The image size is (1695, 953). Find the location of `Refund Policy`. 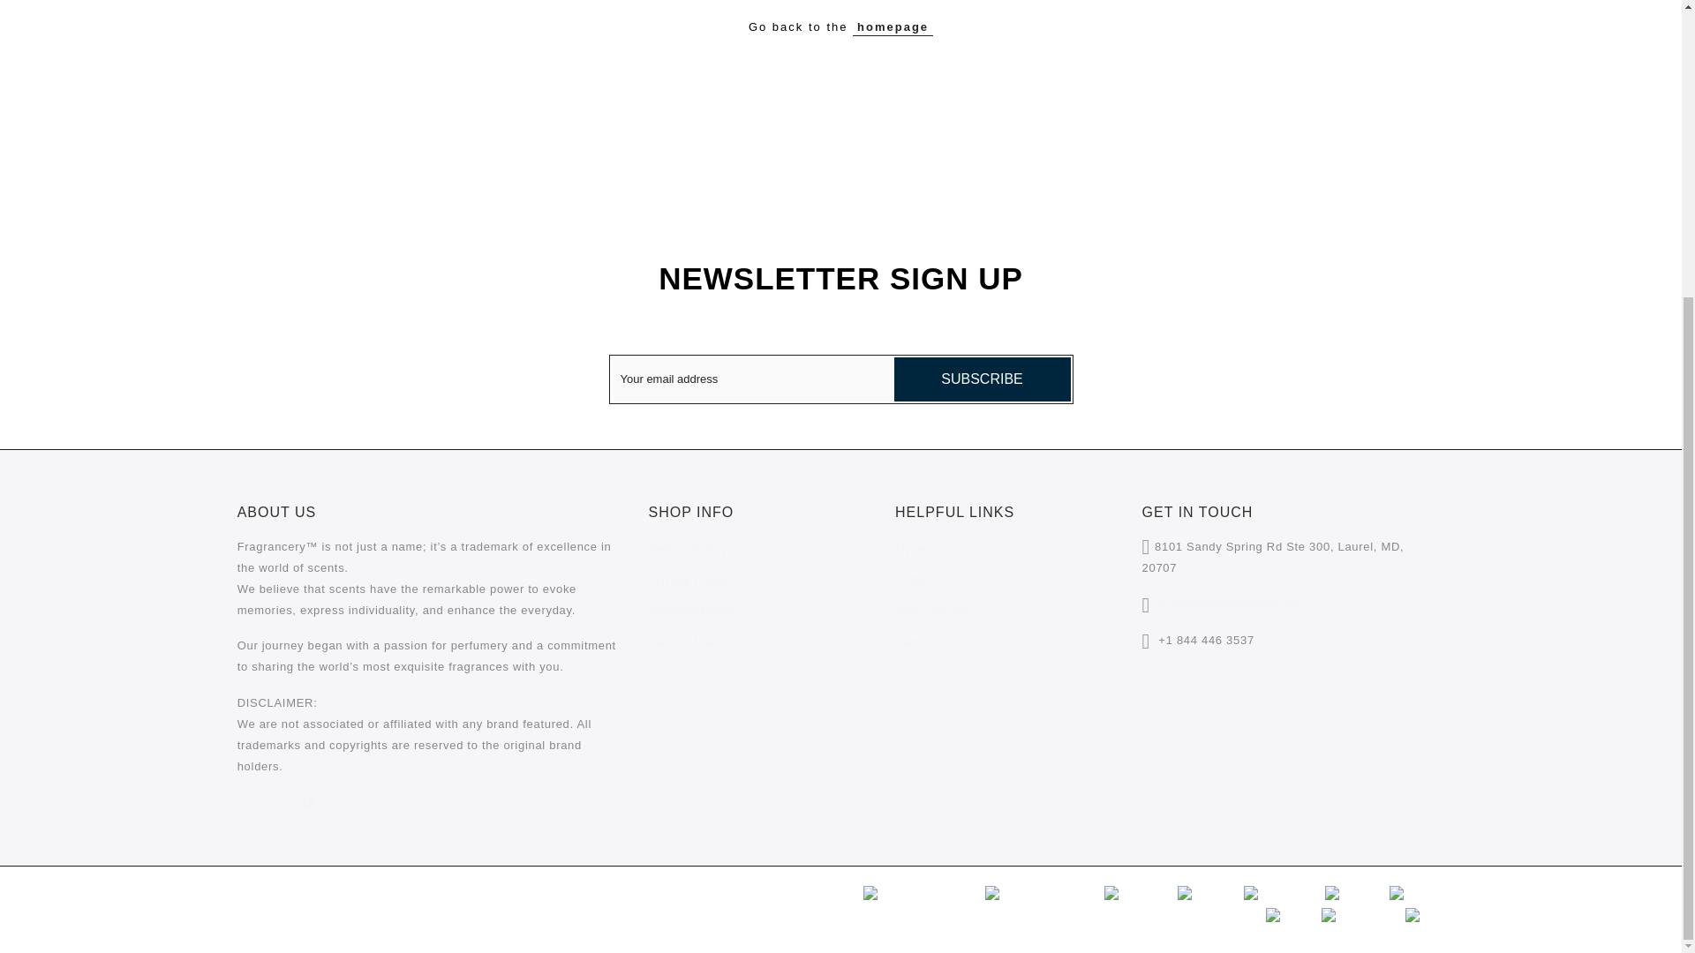

Refund Policy is located at coordinates (688, 549).